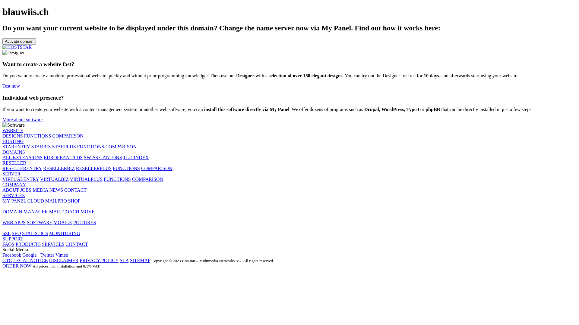 Image resolution: width=579 pixels, height=325 pixels. I want to click on SUPPORT, so click(13, 239).